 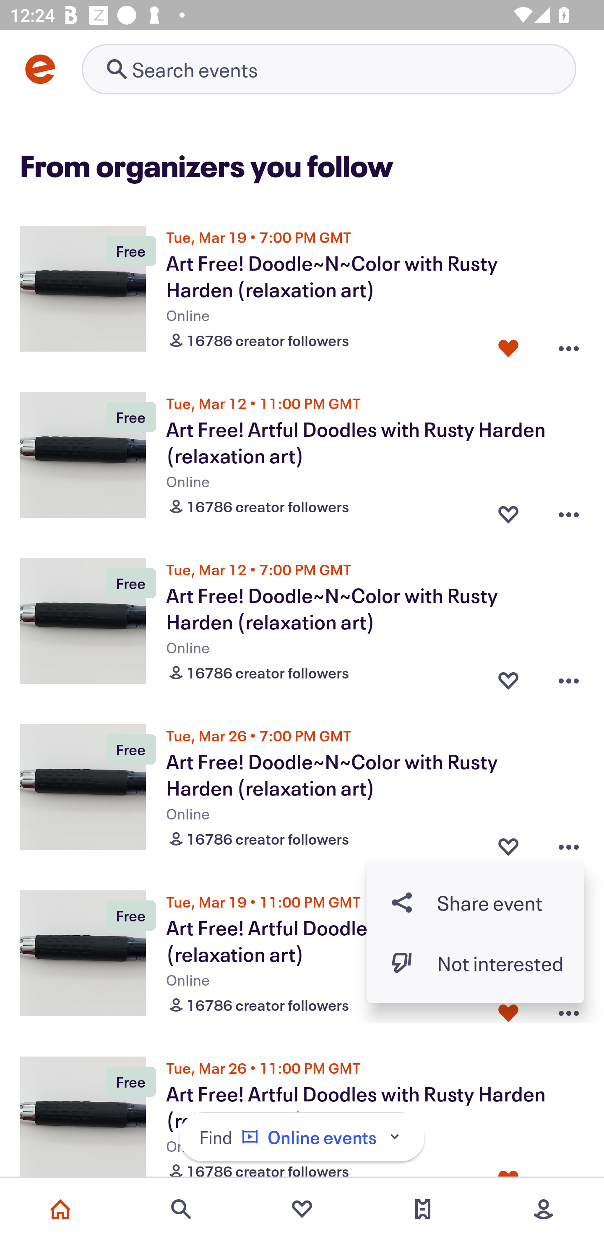 I want to click on Dislike event button Not interested, so click(x=475, y=963).